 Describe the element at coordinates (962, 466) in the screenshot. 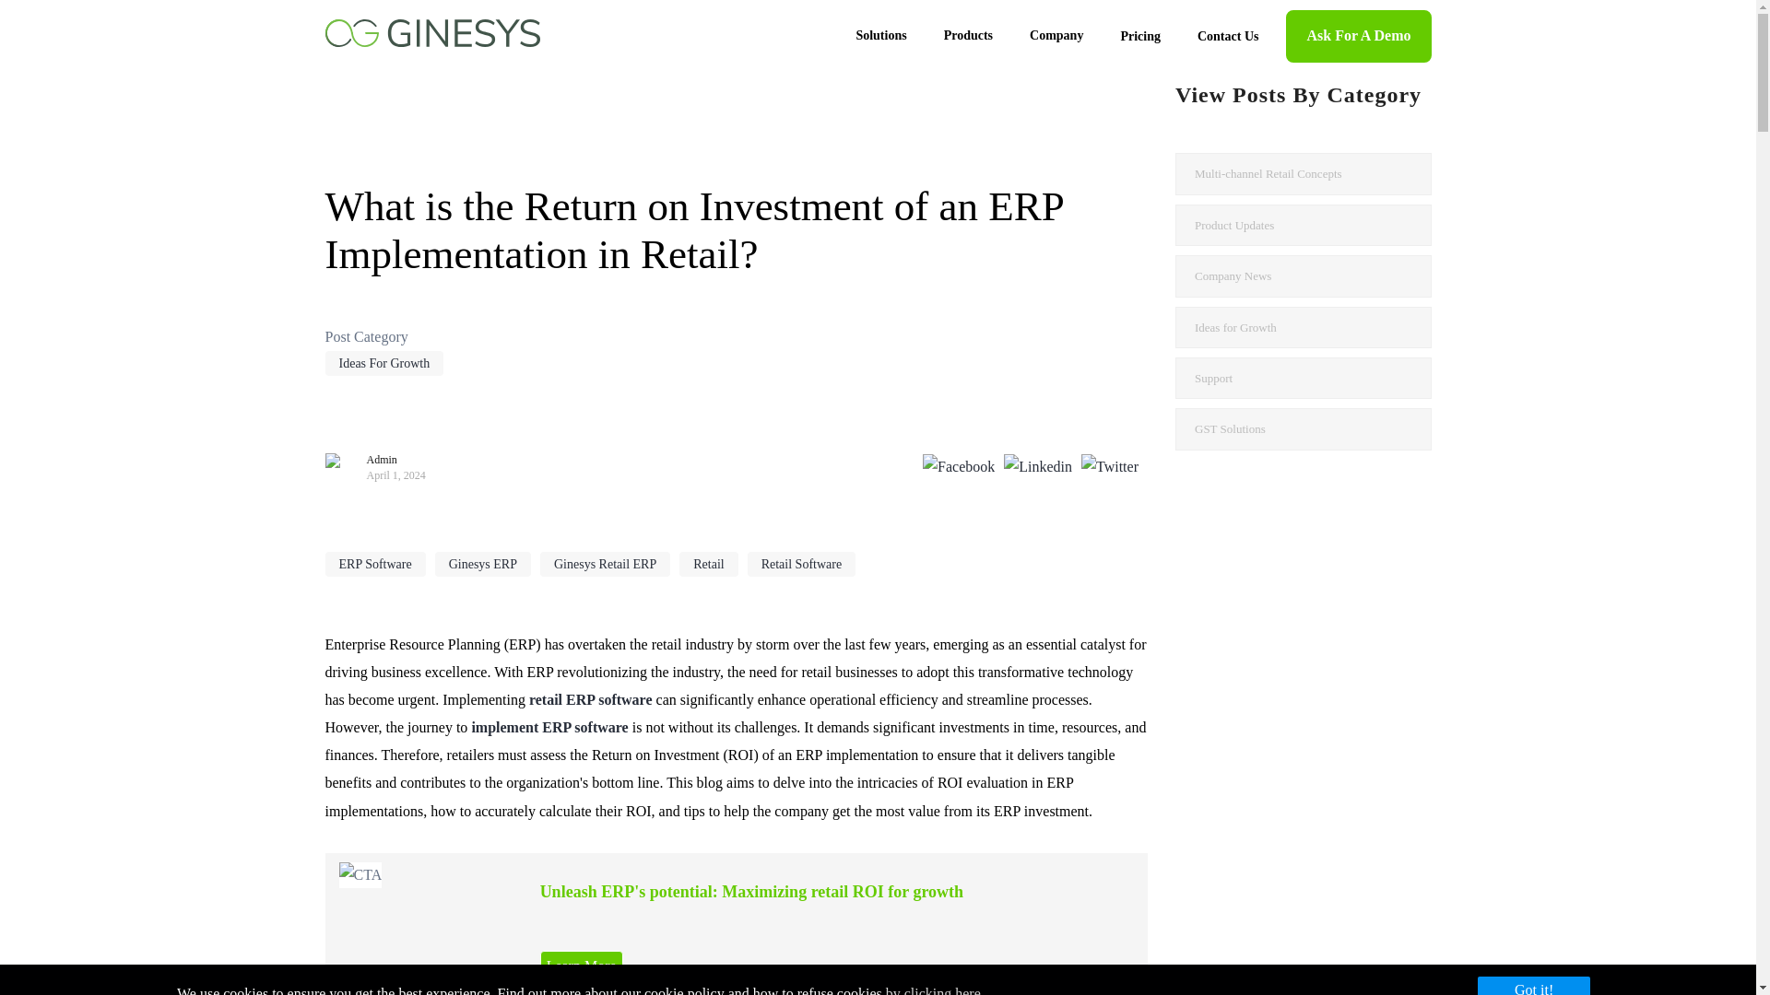

I see `Facebook` at that location.